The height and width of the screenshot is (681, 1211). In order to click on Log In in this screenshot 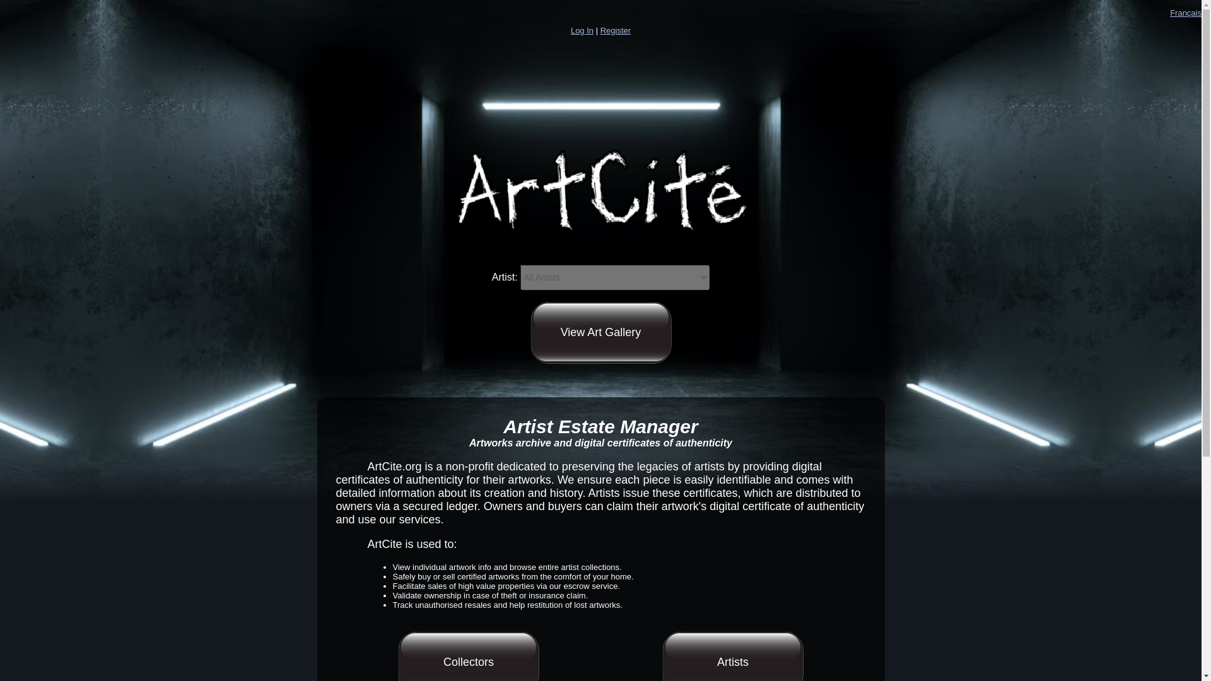, I will do `click(582, 30)`.